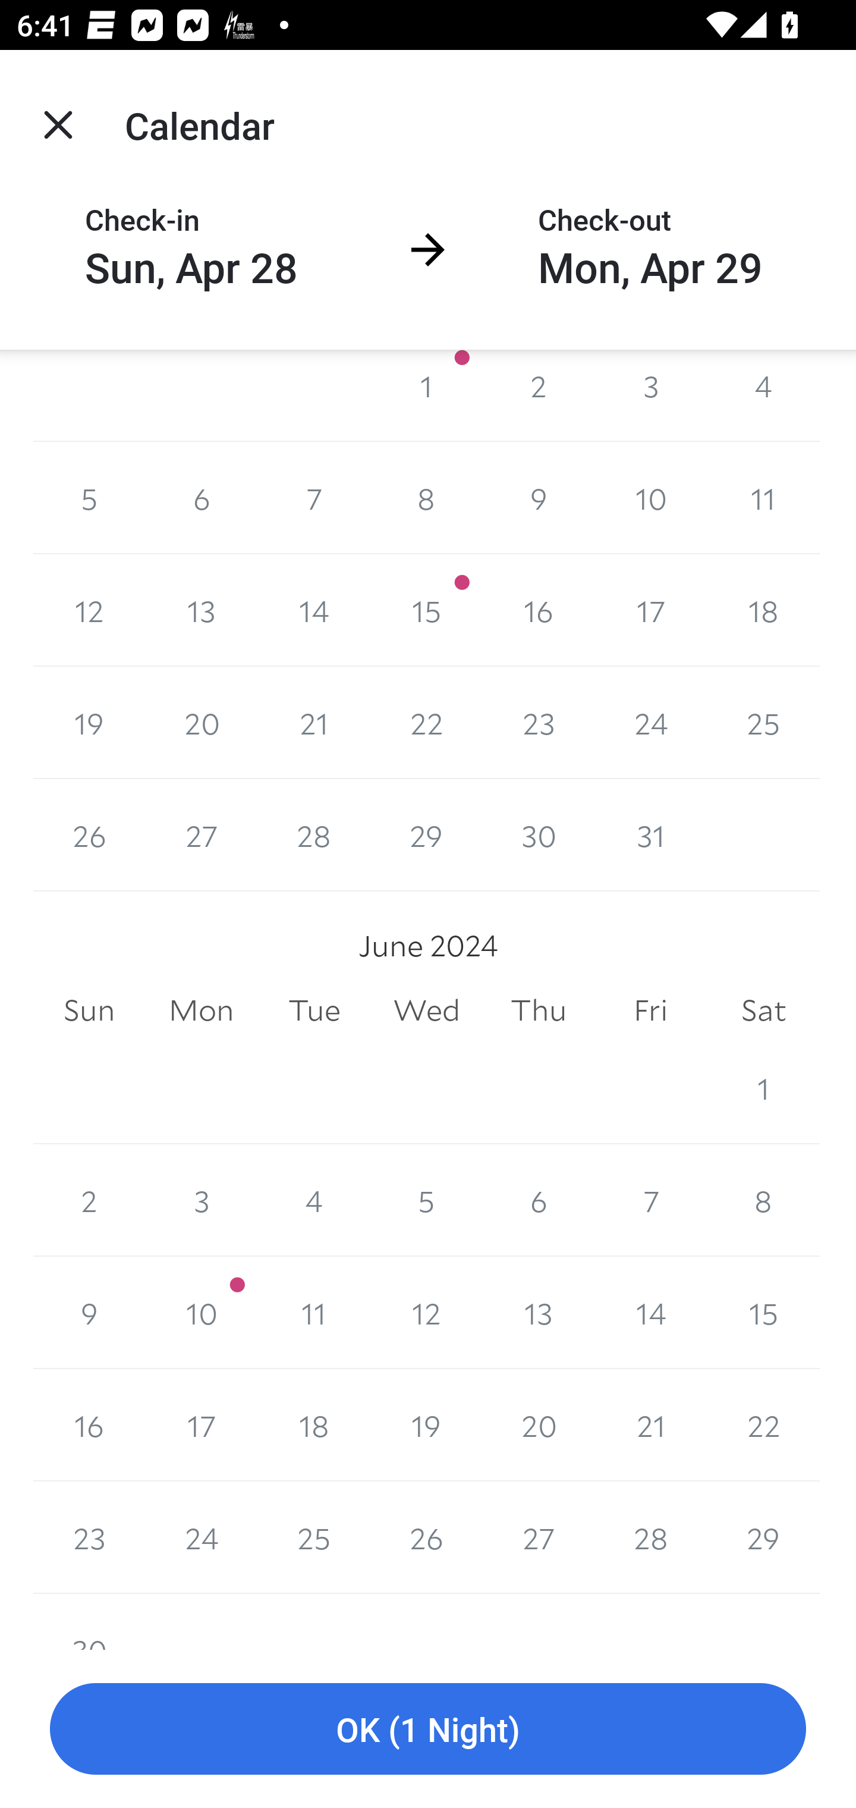  What do you see at coordinates (89, 1200) in the screenshot?
I see `2 2 June 2024` at bounding box center [89, 1200].